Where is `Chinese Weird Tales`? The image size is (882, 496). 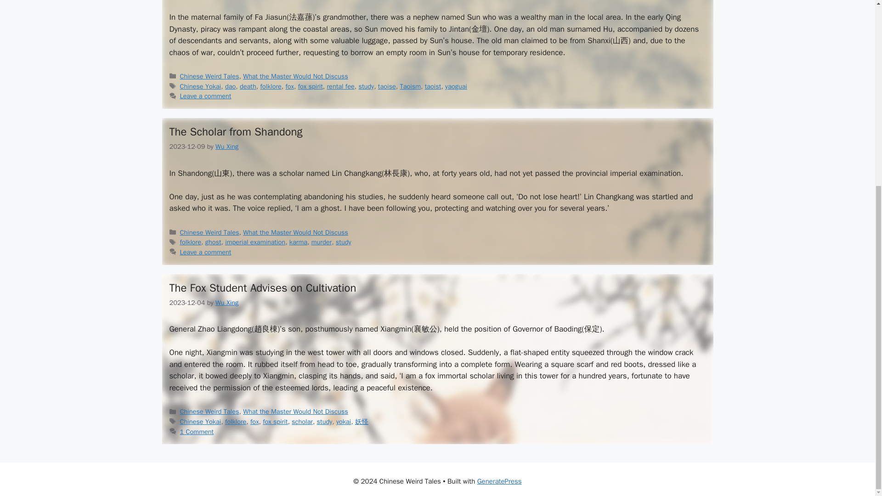 Chinese Weird Tales is located at coordinates (209, 76).